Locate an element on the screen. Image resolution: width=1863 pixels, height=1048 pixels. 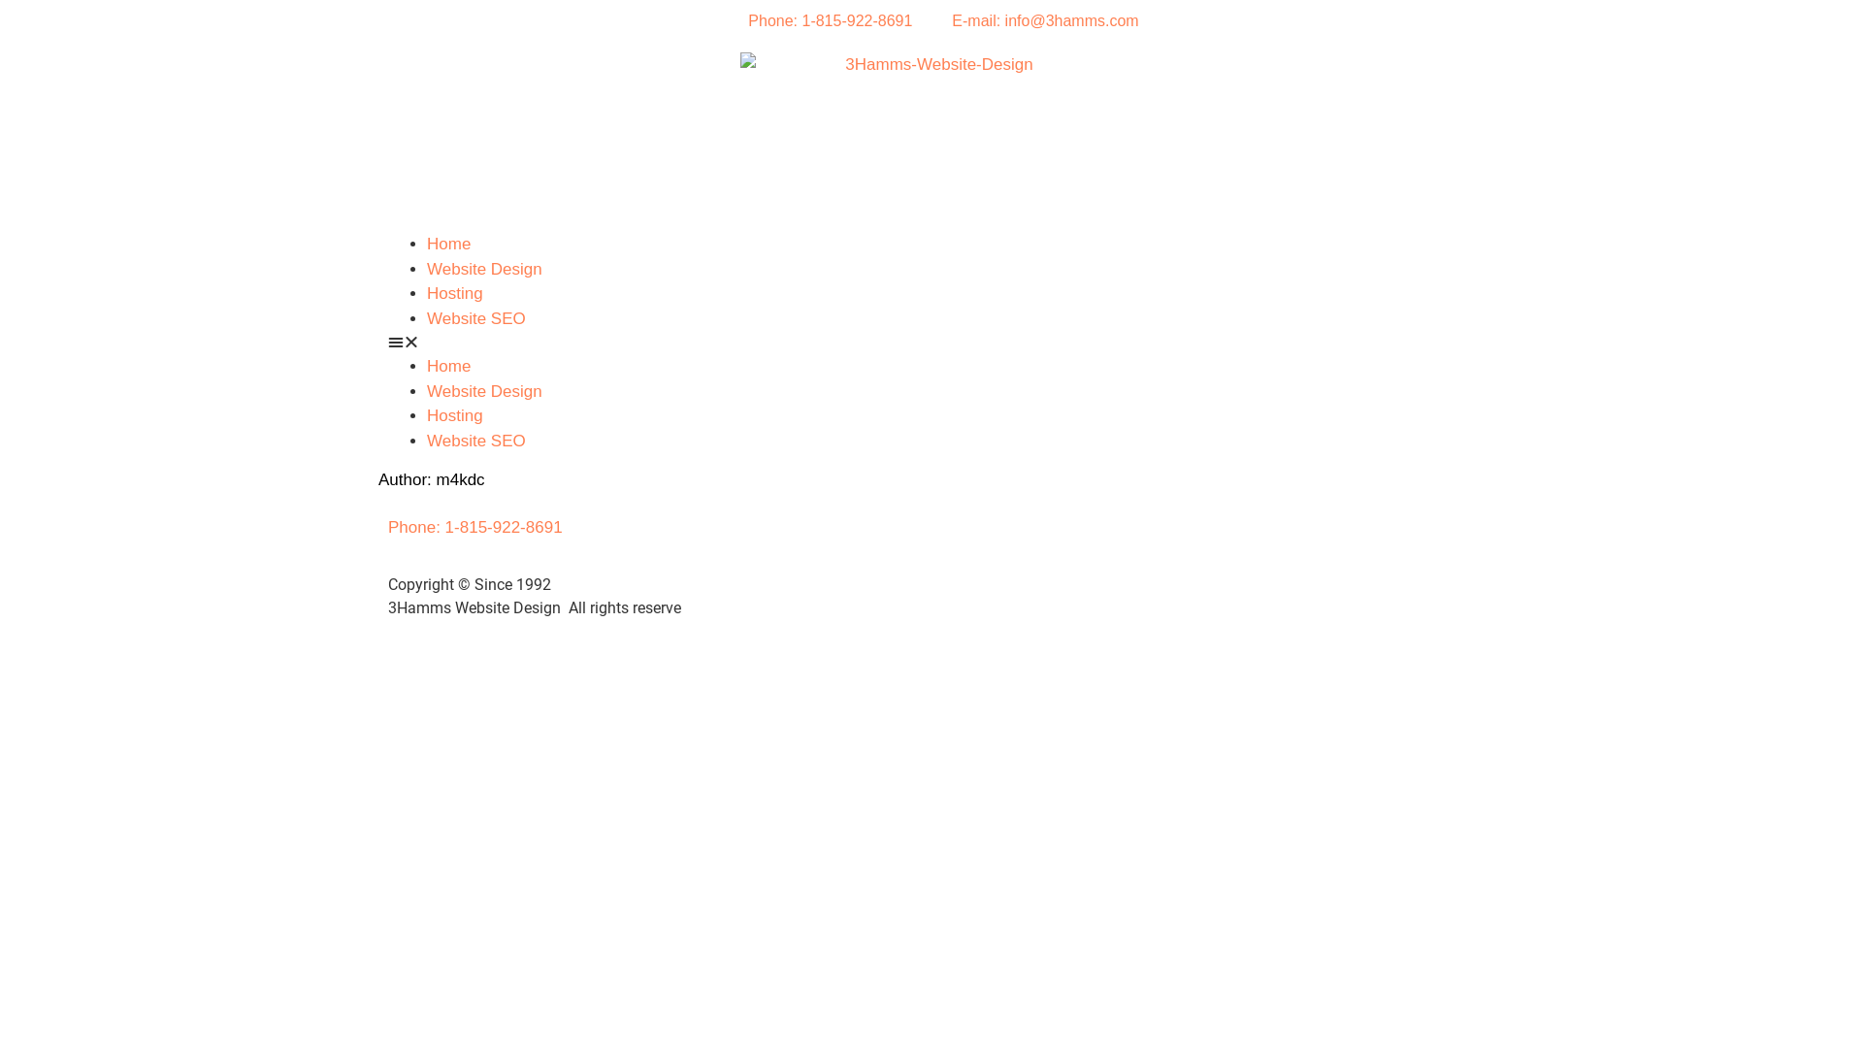
Website SEO is located at coordinates (476, 441).